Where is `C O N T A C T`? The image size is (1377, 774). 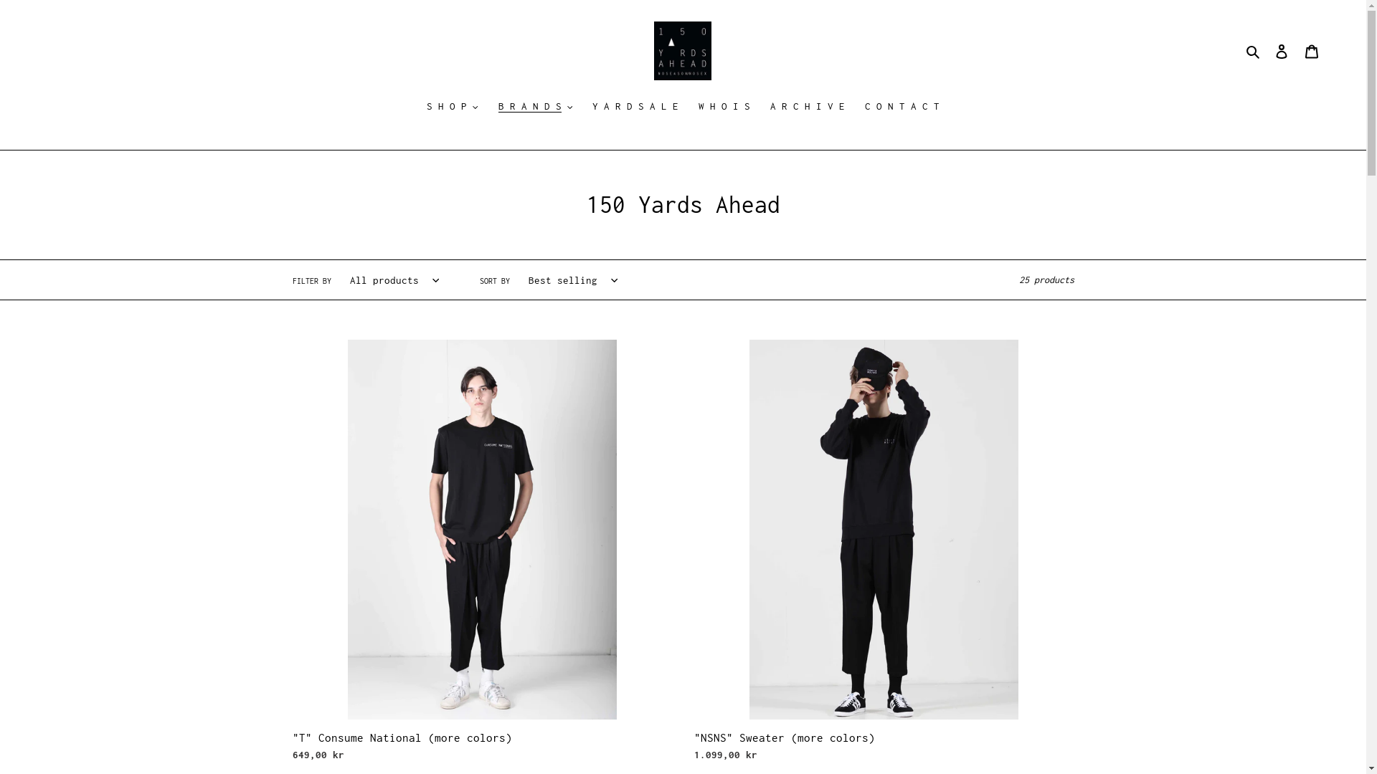
C O N T A C T is located at coordinates (902, 107).